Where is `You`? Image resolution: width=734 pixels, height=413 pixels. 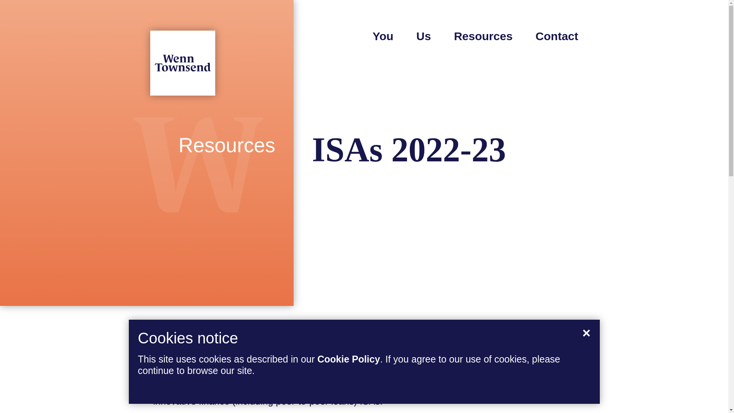 You is located at coordinates (383, 36).